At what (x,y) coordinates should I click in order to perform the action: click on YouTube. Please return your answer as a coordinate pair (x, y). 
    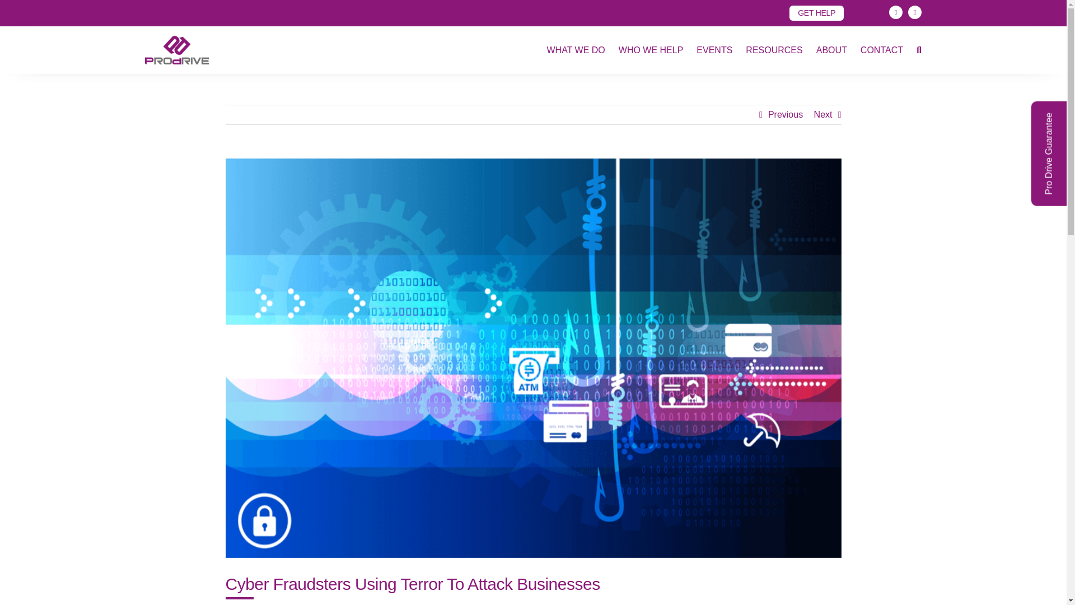
    Looking at the image, I should click on (915, 12).